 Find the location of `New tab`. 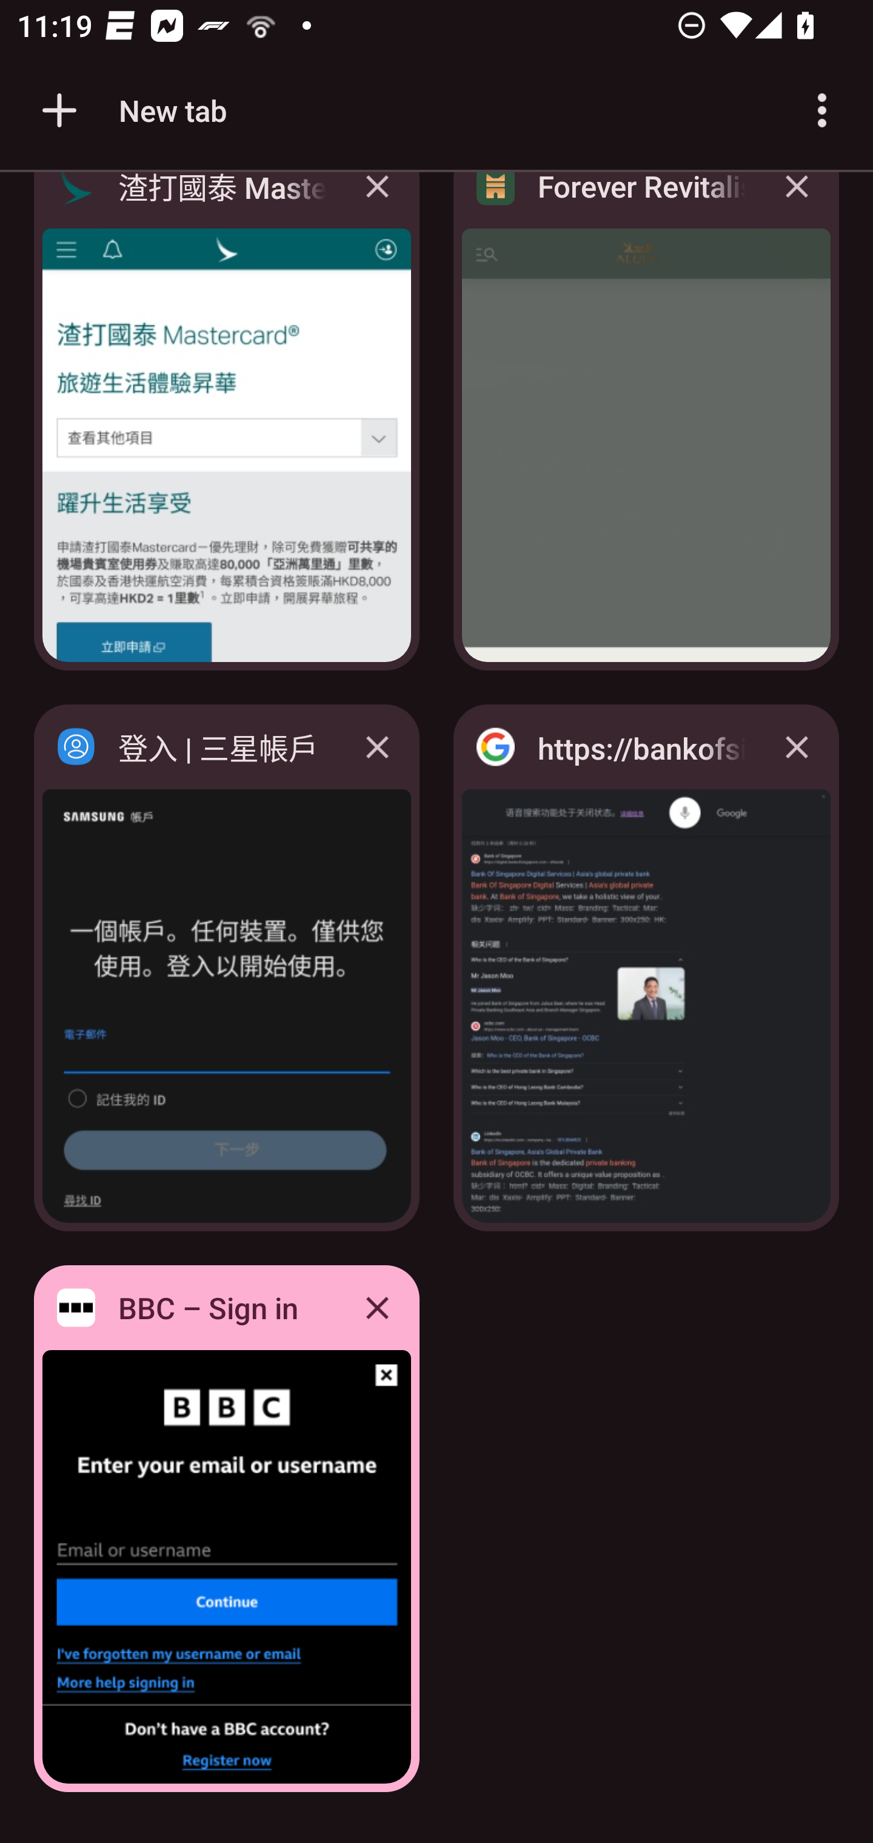

New tab is located at coordinates (130, 110).